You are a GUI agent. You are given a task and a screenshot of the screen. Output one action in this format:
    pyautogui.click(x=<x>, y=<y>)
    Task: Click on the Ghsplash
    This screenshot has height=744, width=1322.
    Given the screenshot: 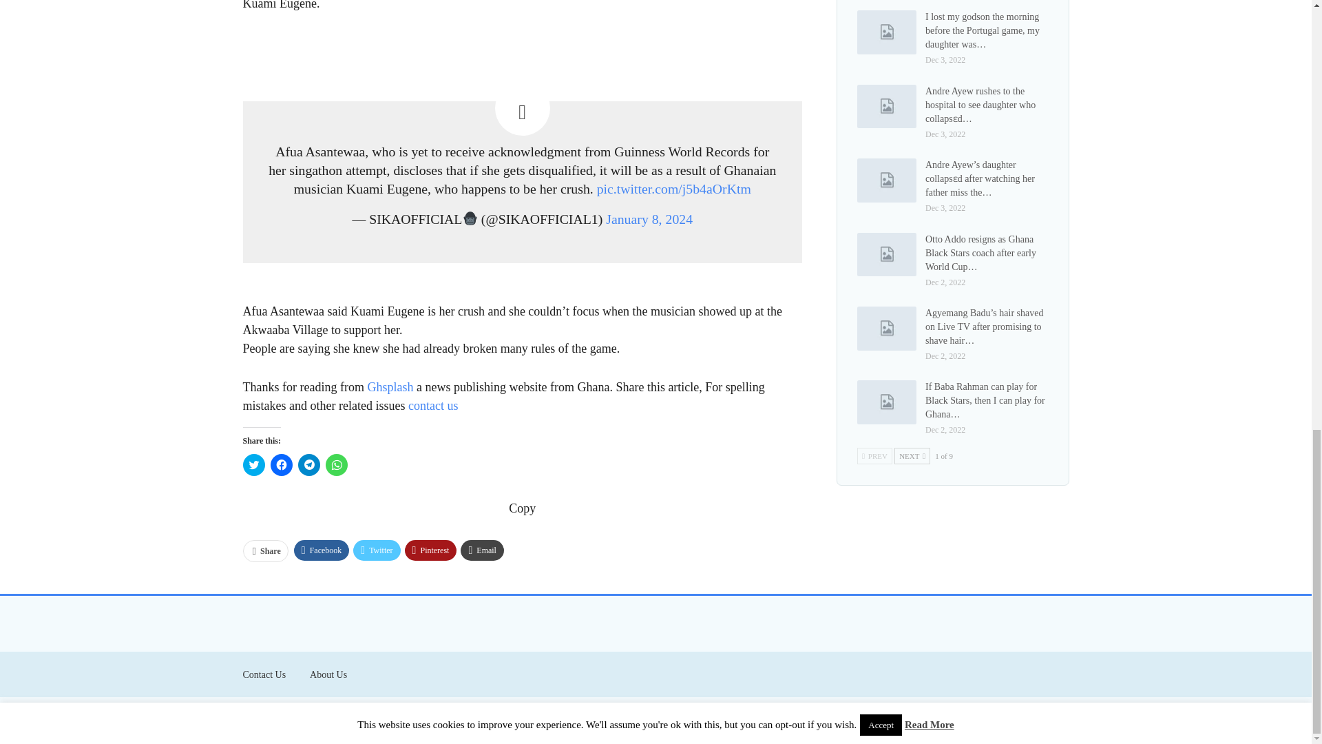 What is the action you would take?
    pyautogui.click(x=390, y=387)
    